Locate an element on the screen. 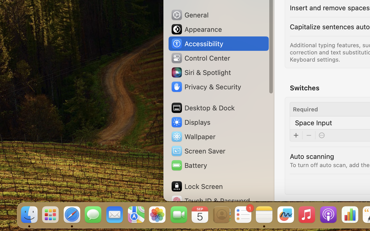 This screenshot has height=231, width=370. Displays is located at coordinates (191, 122).